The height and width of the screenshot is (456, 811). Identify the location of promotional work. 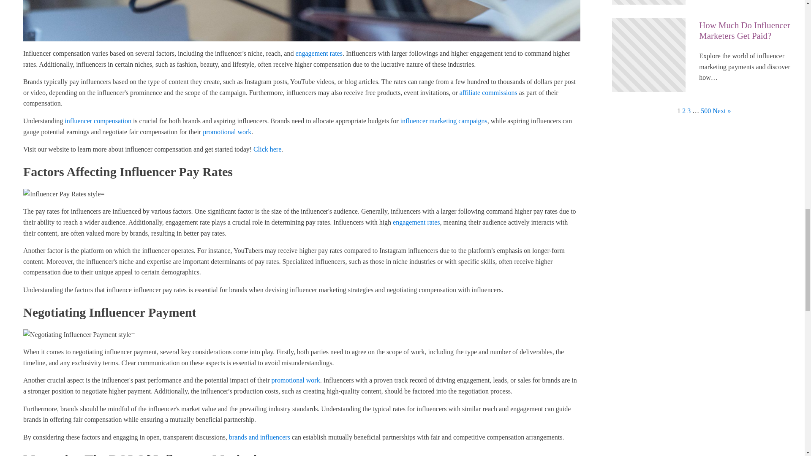
(227, 132).